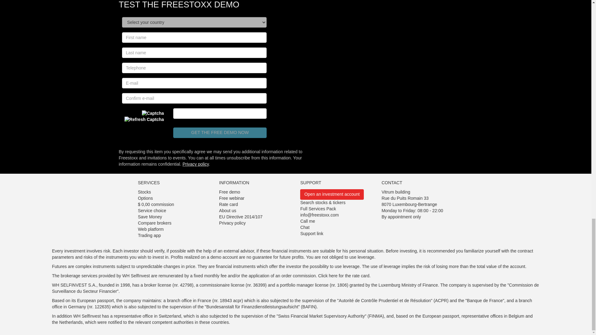 The image size is (596, 335). What do you see at coordinates (196, 164) in the screenshot?
I see `Privacy policy` at bounding box center [196, 164].